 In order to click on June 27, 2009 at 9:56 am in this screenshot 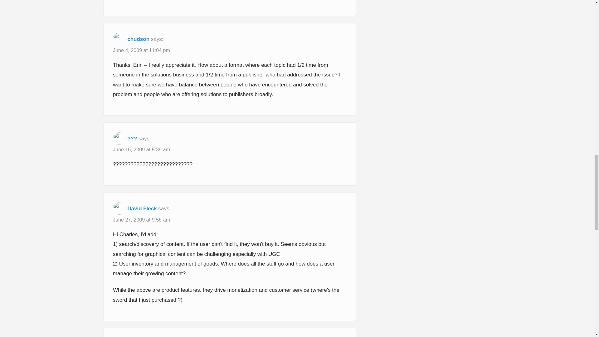, I will do `click(142, 220)`.